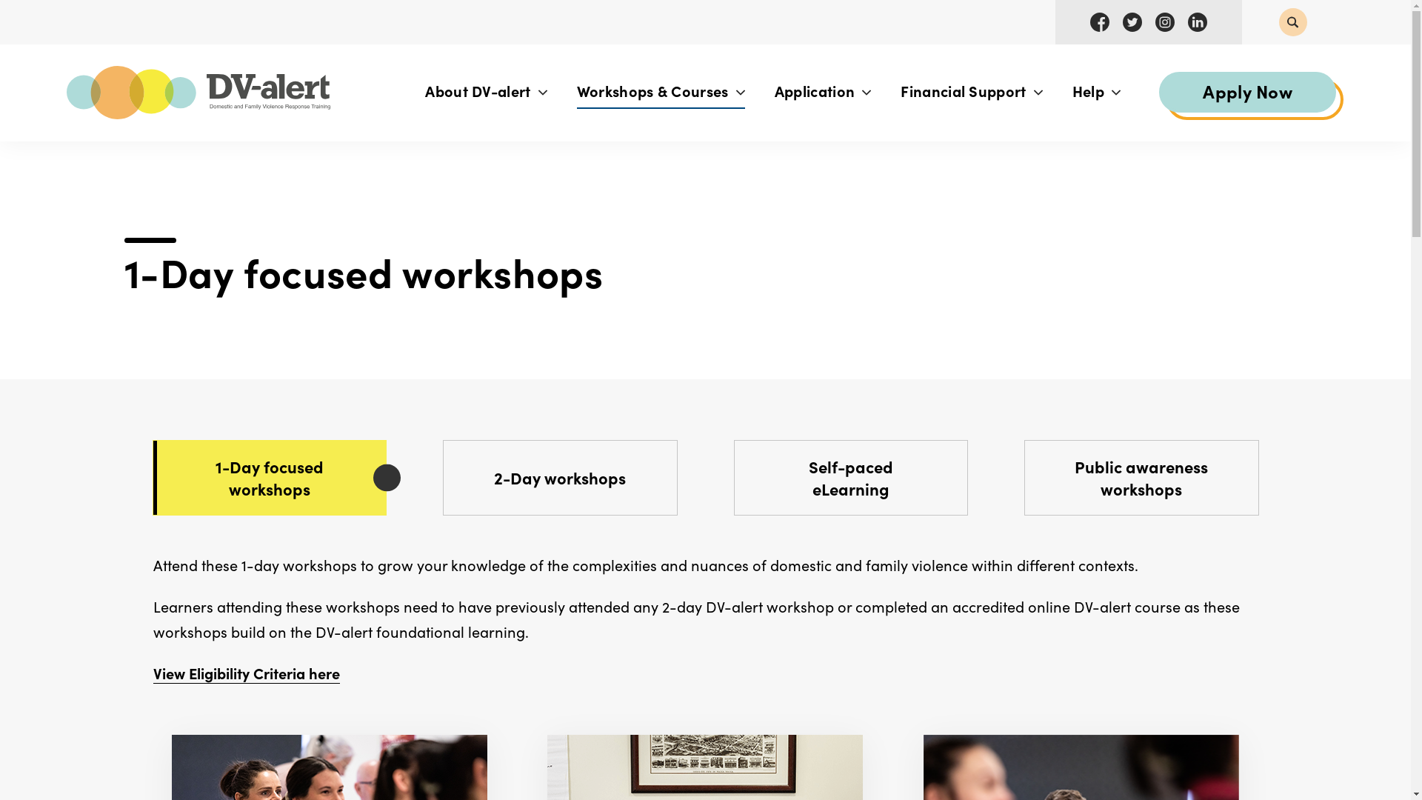  What do you see at coordinates (246, 673) in the screenshot?
I see `View Eligibility Criteria here` at bounding box center [246, 673].